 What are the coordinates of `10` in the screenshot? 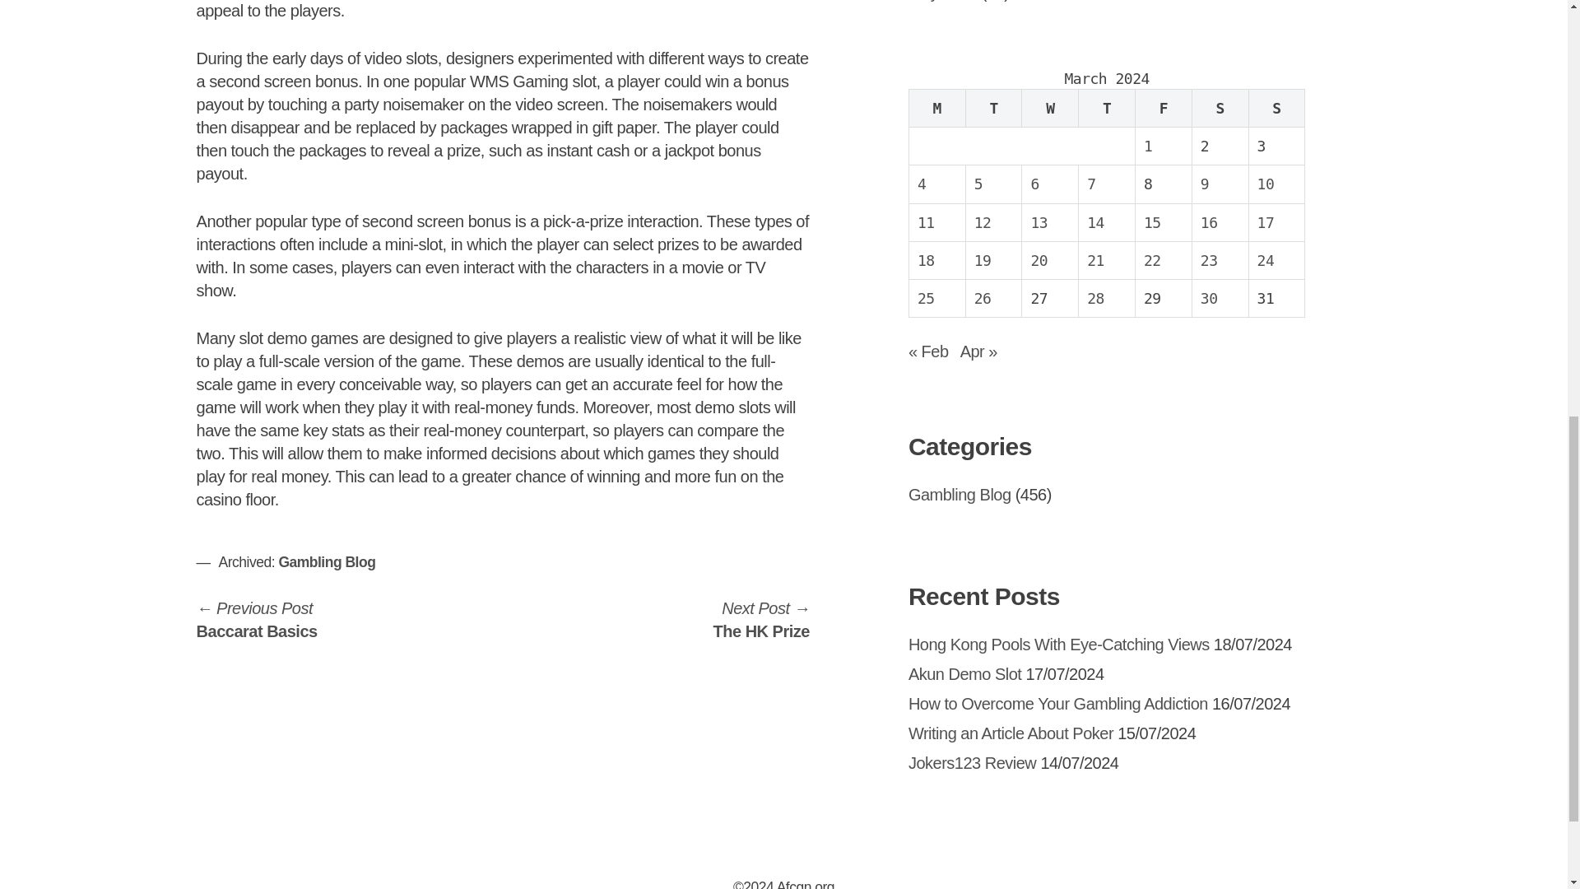 It's located at (1266, 184).